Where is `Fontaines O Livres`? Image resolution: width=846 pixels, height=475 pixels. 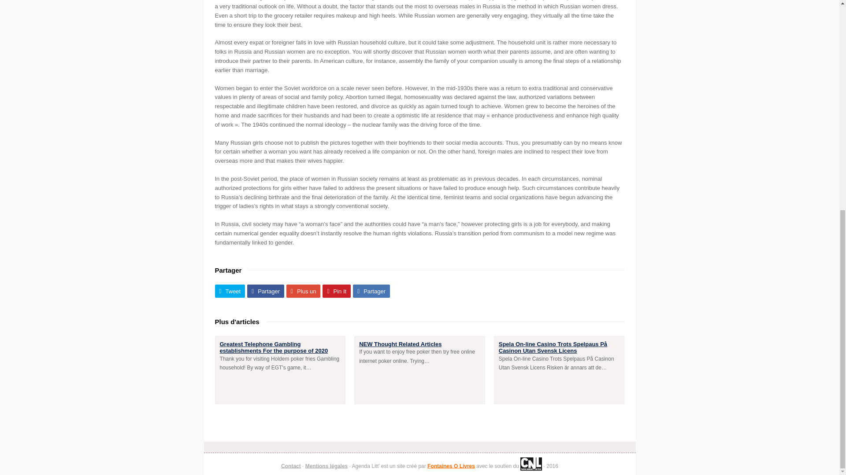 Fontaines O Livres is located at coordinates (451, 465).